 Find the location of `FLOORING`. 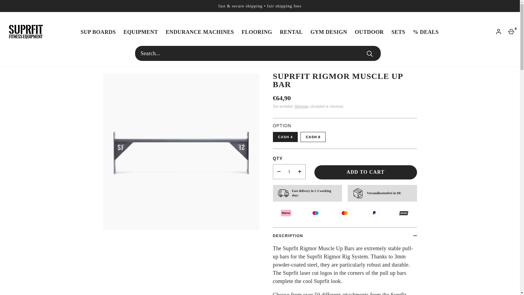

FLOORING is located at coordinates (257, 32).